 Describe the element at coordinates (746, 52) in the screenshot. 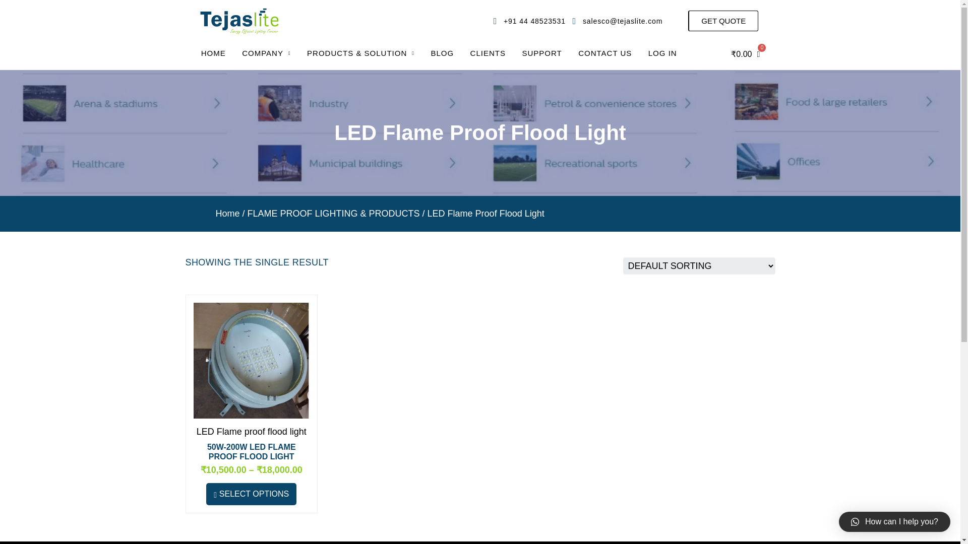

I see `View your shopping cart` at that location.